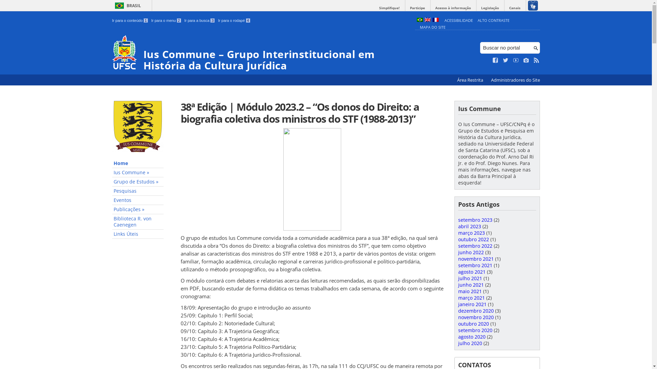 The width and height of the screenshot is (657, 369). Describe the element at coordinates (475, 220) in the screenshot. I see `setembro 2023` at that location.